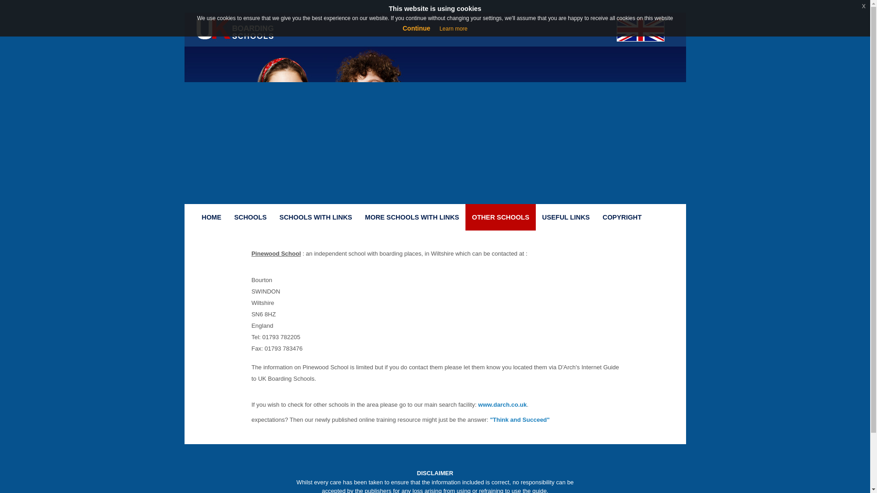  What do you see at coordinates (412, 217) in the screenshot?
I see `MORE SCHOOLS WITH LINKS` at bounding box center [412, 217].